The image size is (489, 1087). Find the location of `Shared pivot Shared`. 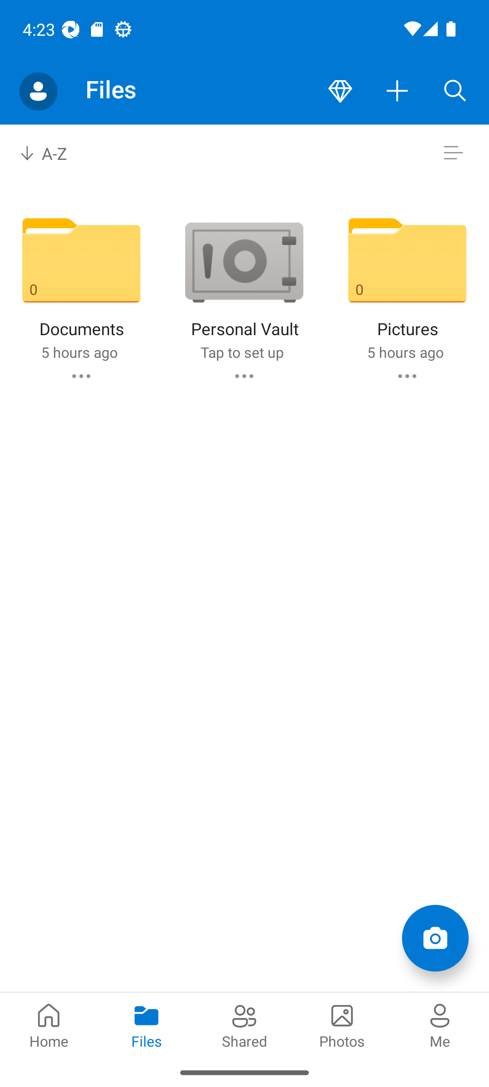

Shared pivot Shared is located at coordinates (244, 1024).